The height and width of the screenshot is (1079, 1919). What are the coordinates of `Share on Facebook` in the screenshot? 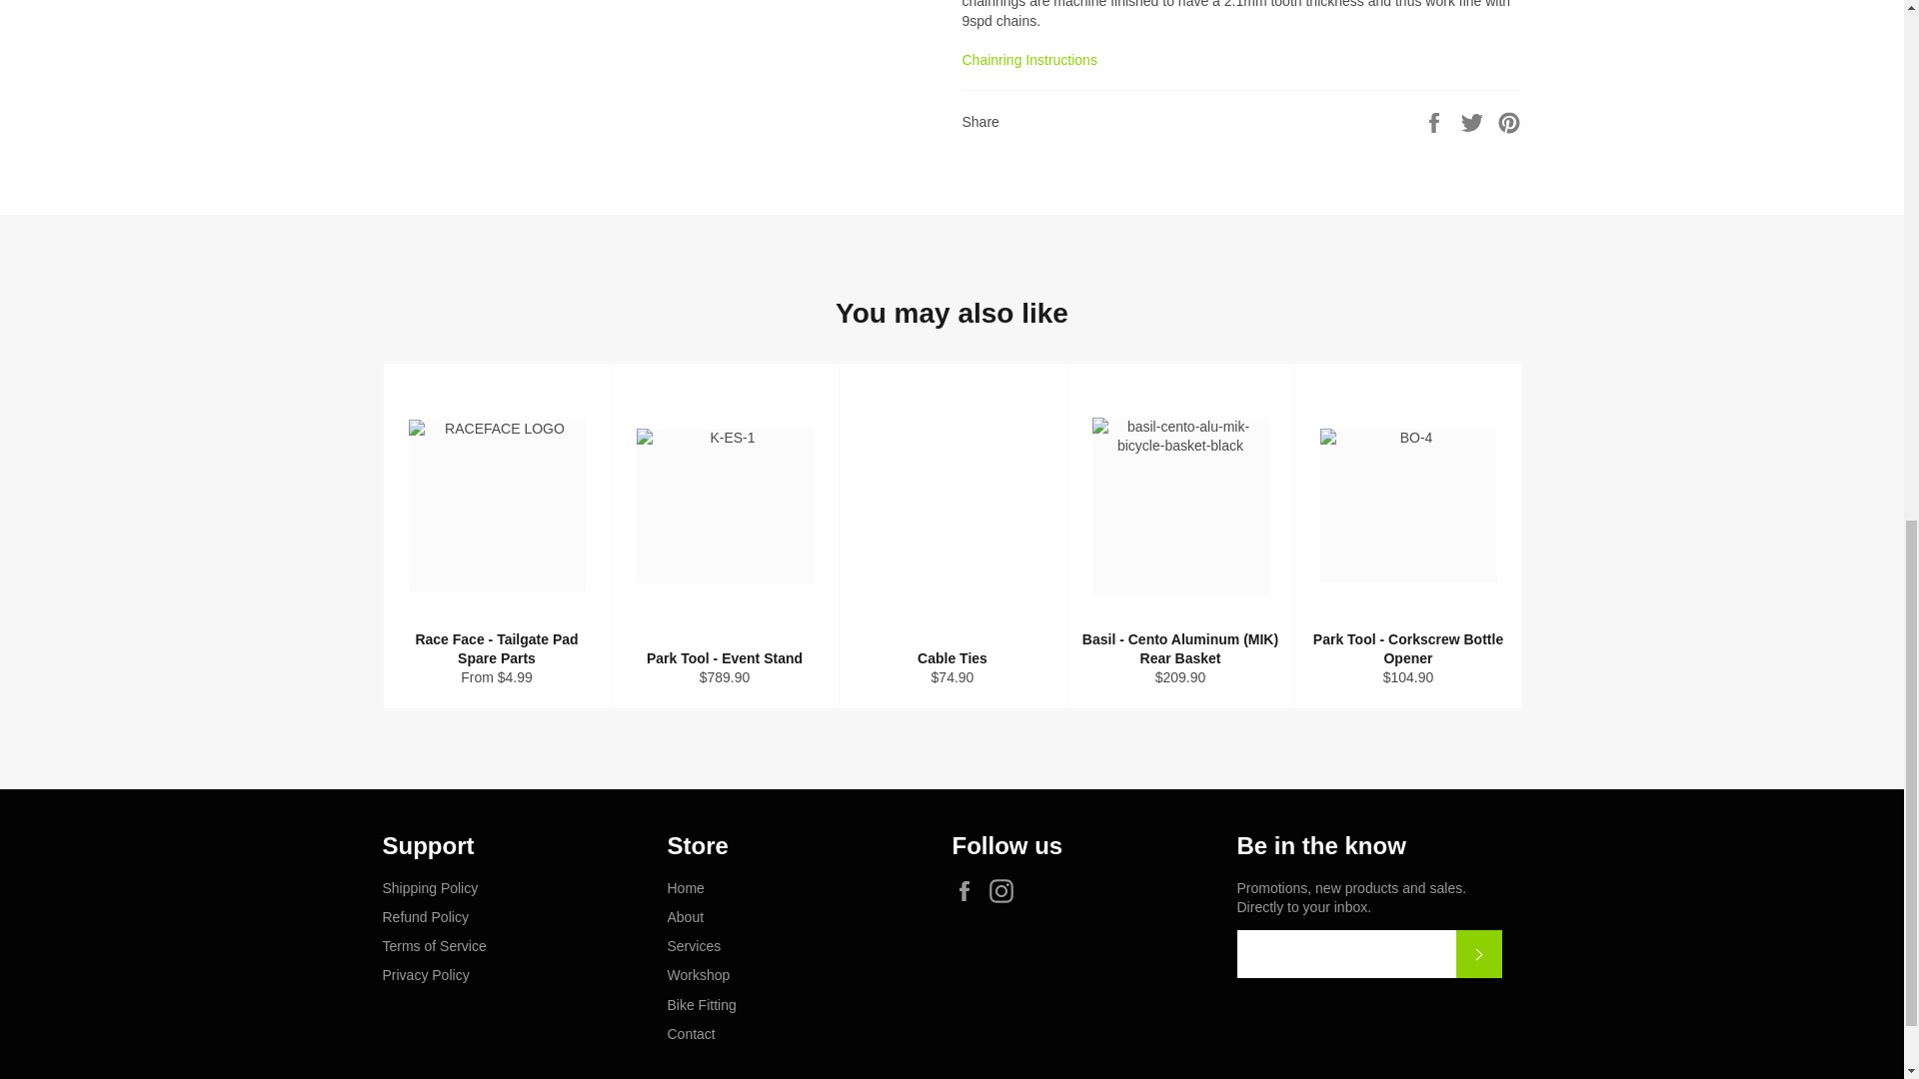 It's located at (1435, 122).